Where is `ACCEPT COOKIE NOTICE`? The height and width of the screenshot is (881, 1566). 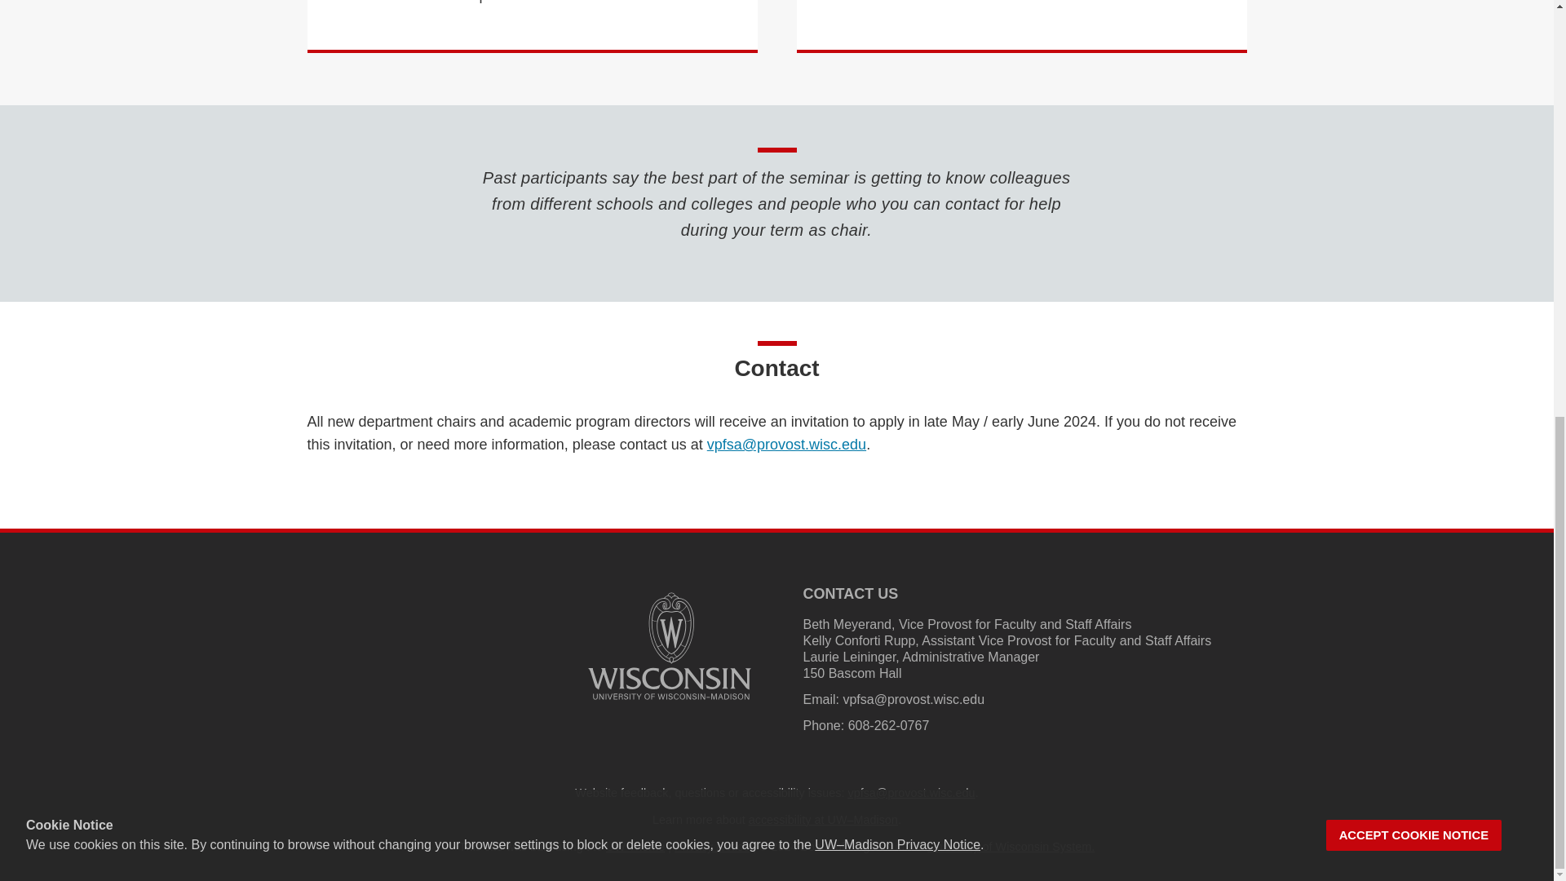 ACCEPT COOKIE NOTICE is located at coordinates (1414, 46).